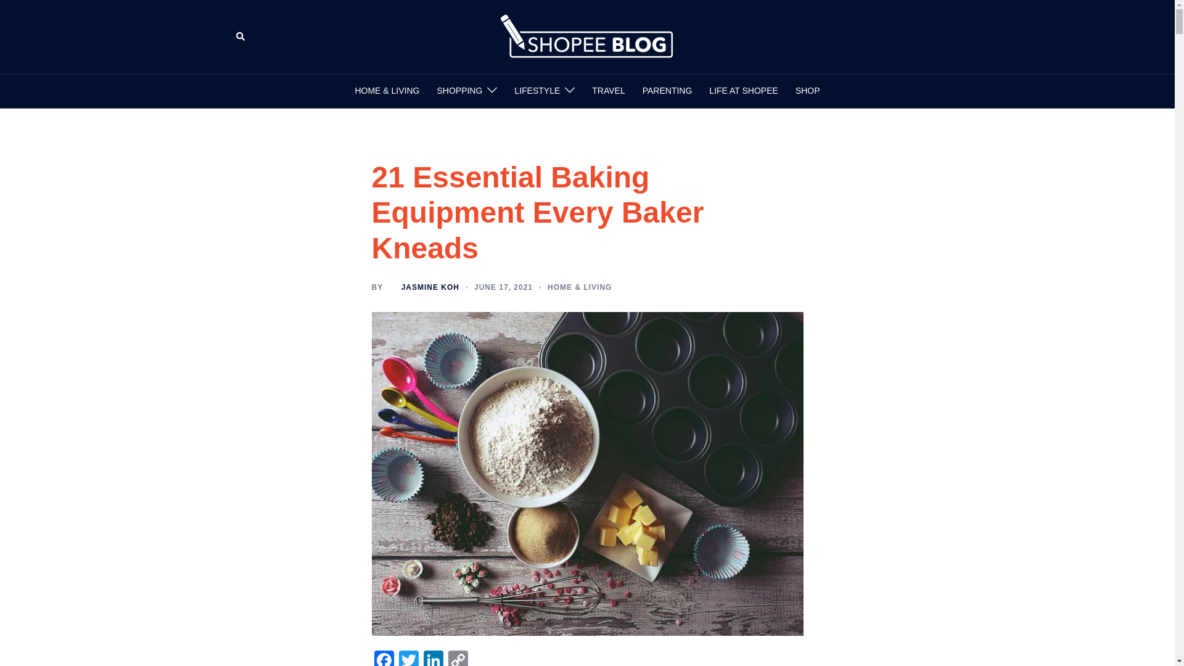 The width and height of the screenshot is (1184, 666). I want to click on SHOPPING, so click(459, 91).